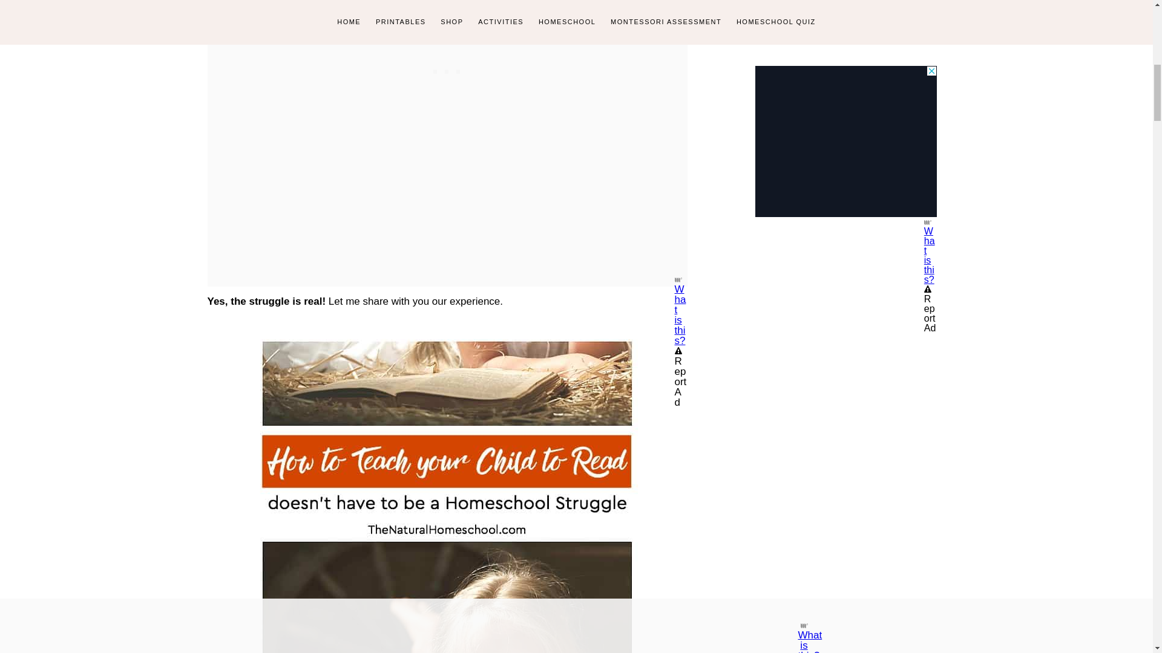  I want to click on 3rd party ad content, so click(846, 141).